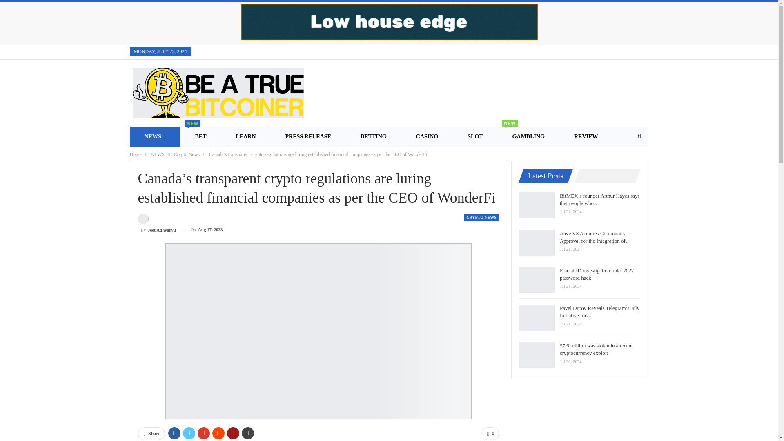  Describe the element at coordinates (481, 217) in the screenshot. I see `CRYPTO NEWS` at that location.